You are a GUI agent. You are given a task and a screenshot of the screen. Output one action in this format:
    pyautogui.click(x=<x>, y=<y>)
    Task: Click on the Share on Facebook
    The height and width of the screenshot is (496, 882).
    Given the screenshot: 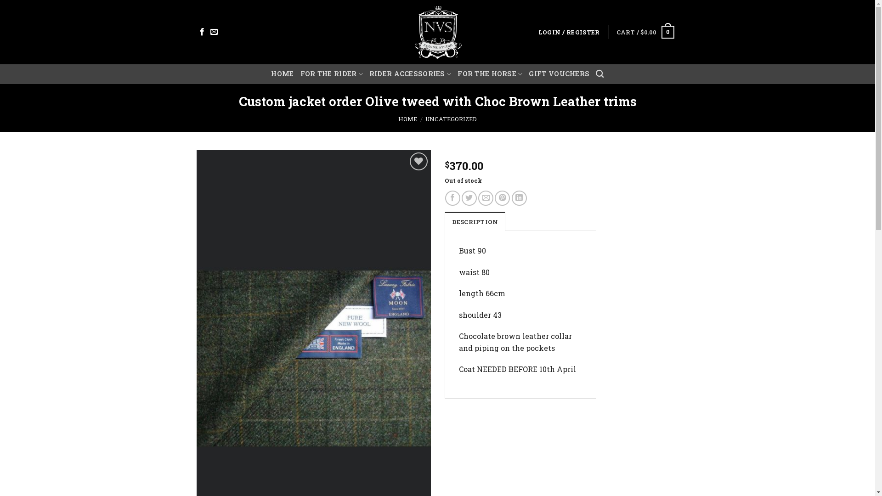 What is the action you would take?
    pyautogui.click(x=452, y=198)
    